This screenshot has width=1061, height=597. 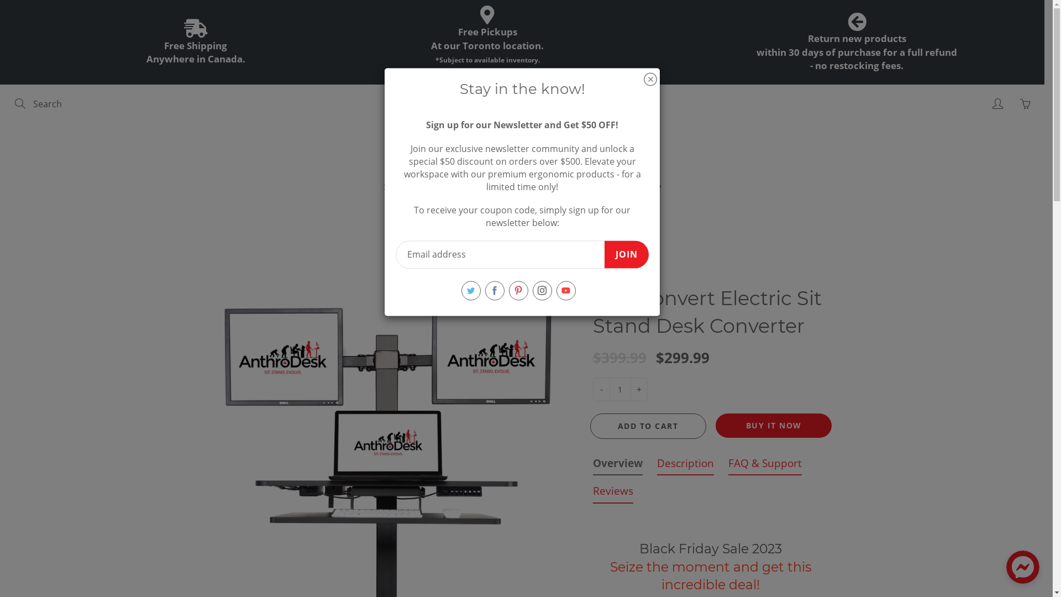 What do you see at coordinates (765, 465) in the screenshot?
I see `FAQ & Support` at bounding box center [765, 465].